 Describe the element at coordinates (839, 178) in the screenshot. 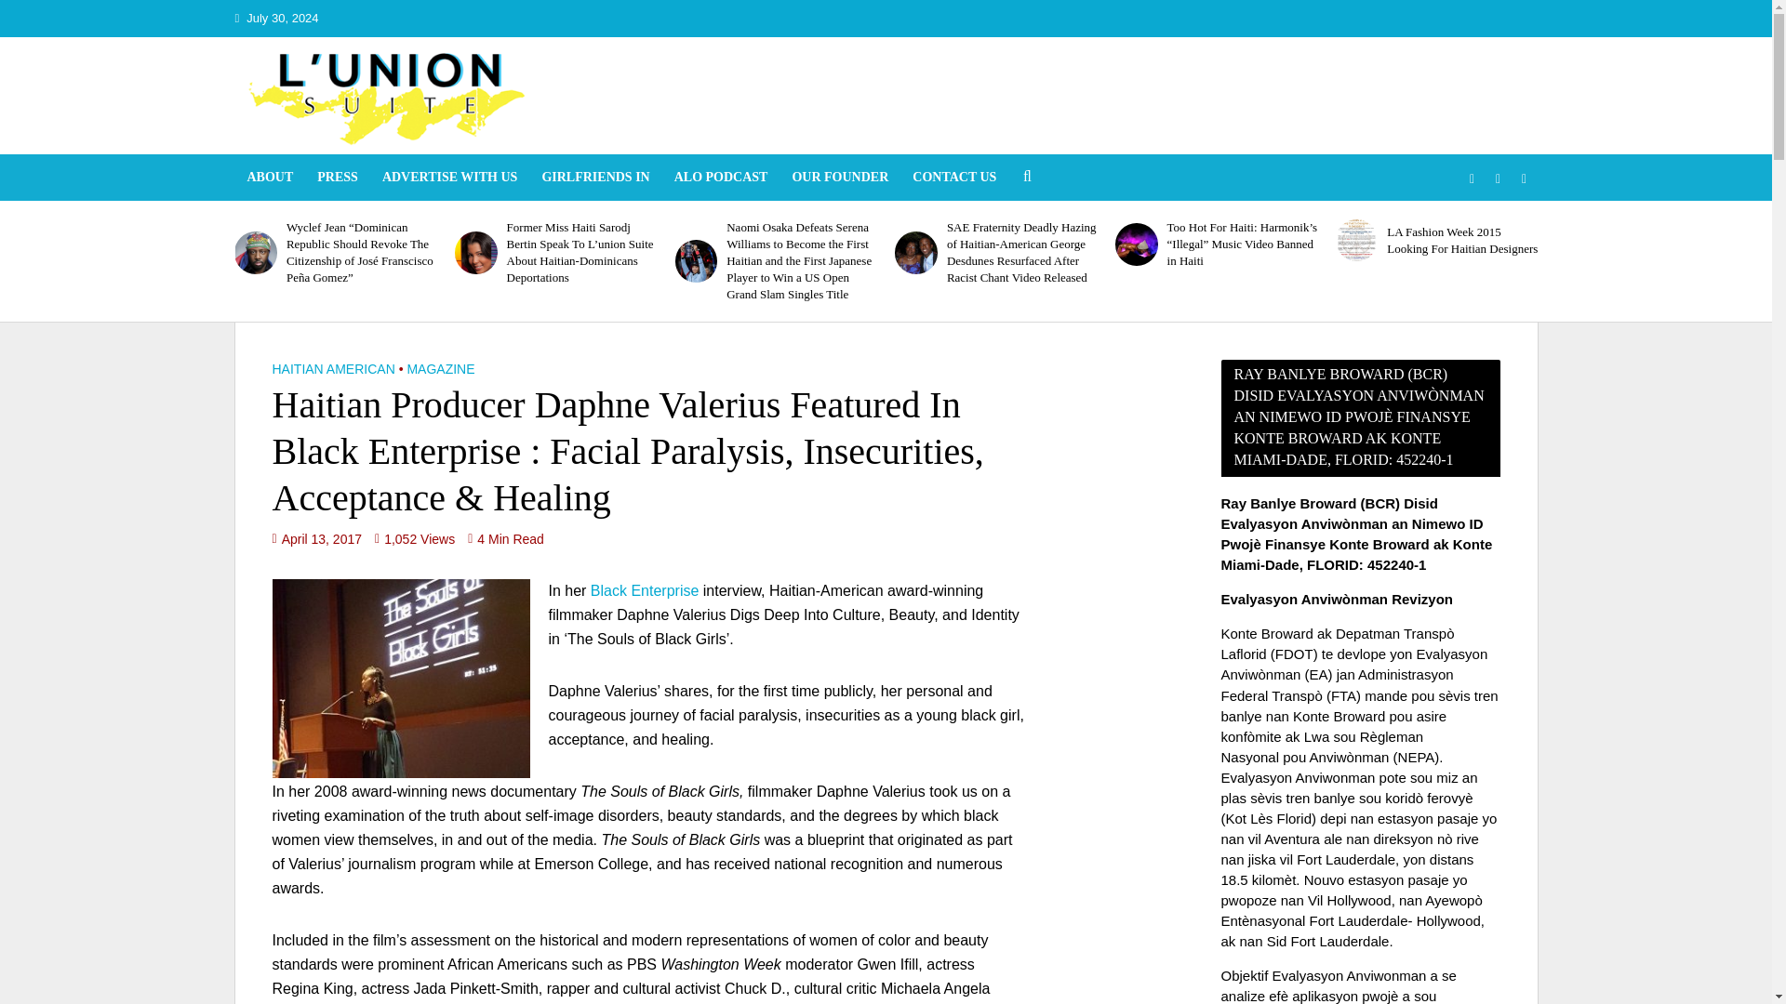

I see `OUR FOUNDER` at that location.